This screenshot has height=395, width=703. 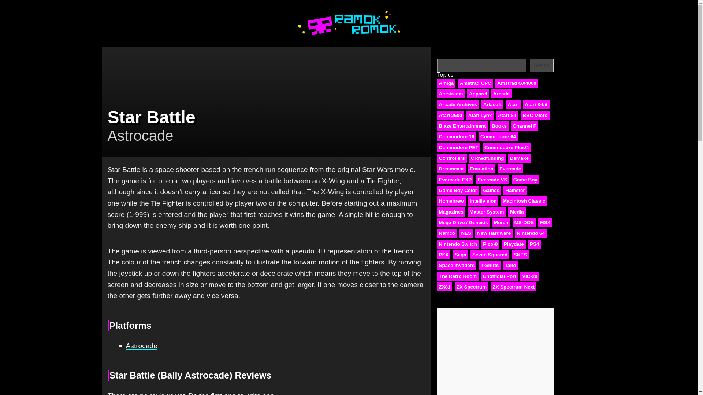 I want to click on Apparel, so click(x=478, y=94).